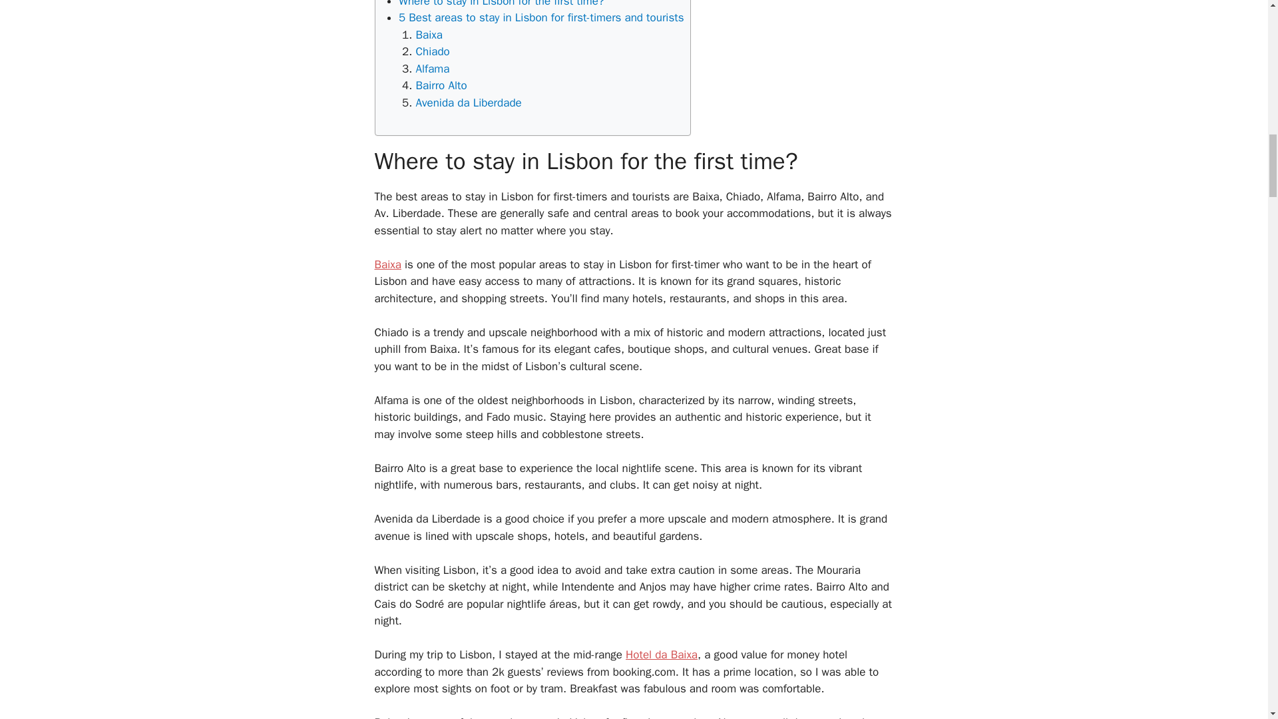 The image size is (1278, 719). Describe the element at coordinates (541, 17) in the screenshot. I see `5 Best areas to stay in Lisbon for first-timers and tourists` at that location.